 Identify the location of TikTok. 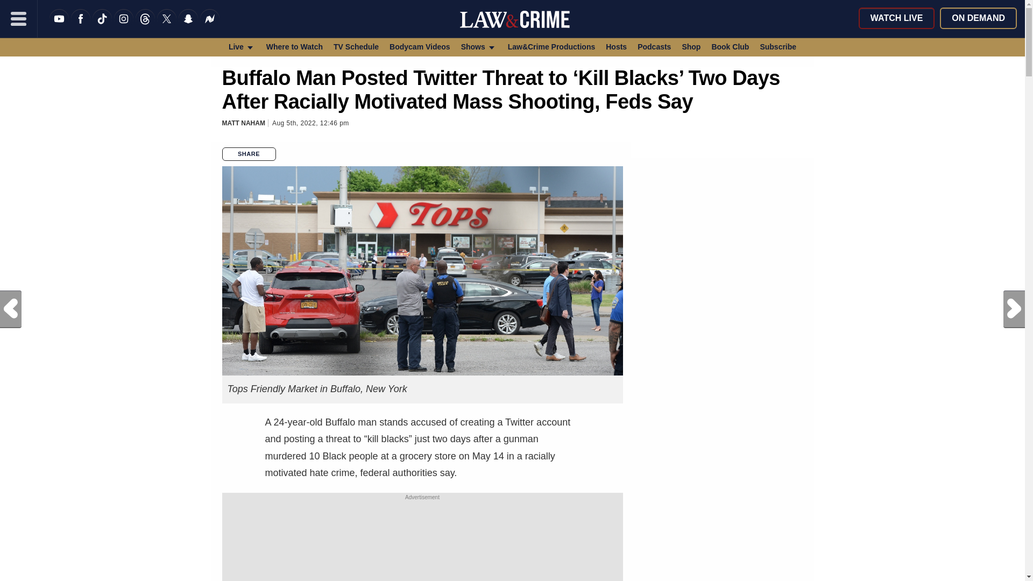
(102, 25).